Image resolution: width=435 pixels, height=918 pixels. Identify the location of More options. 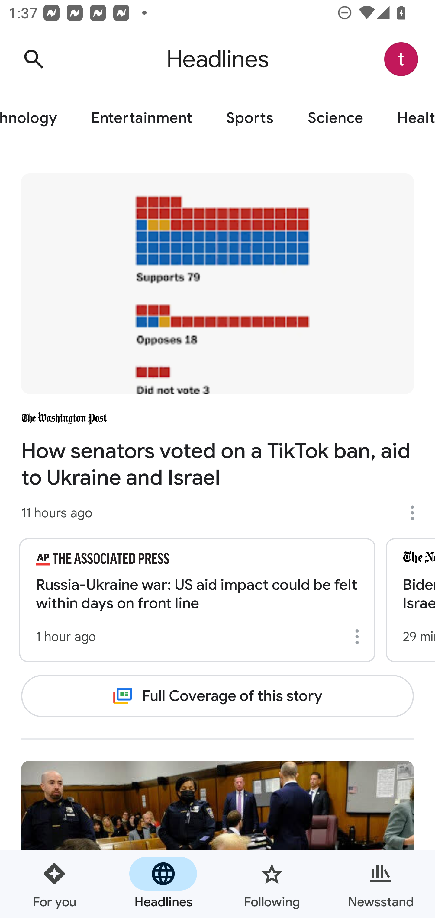
(359, 637).